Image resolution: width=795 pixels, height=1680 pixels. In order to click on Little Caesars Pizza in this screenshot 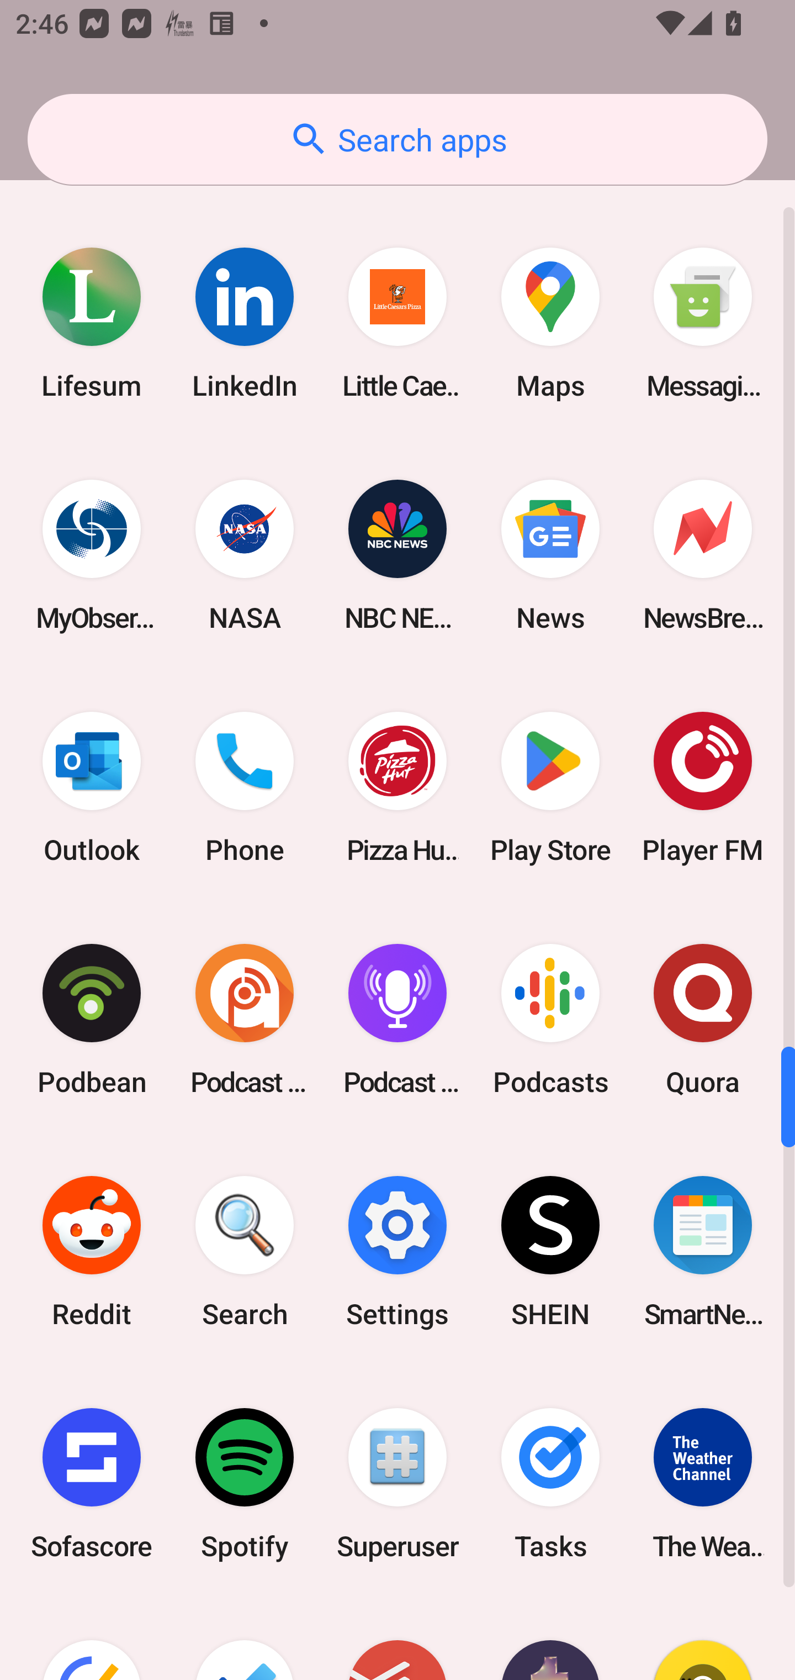, I will do `click(397, 323)`.